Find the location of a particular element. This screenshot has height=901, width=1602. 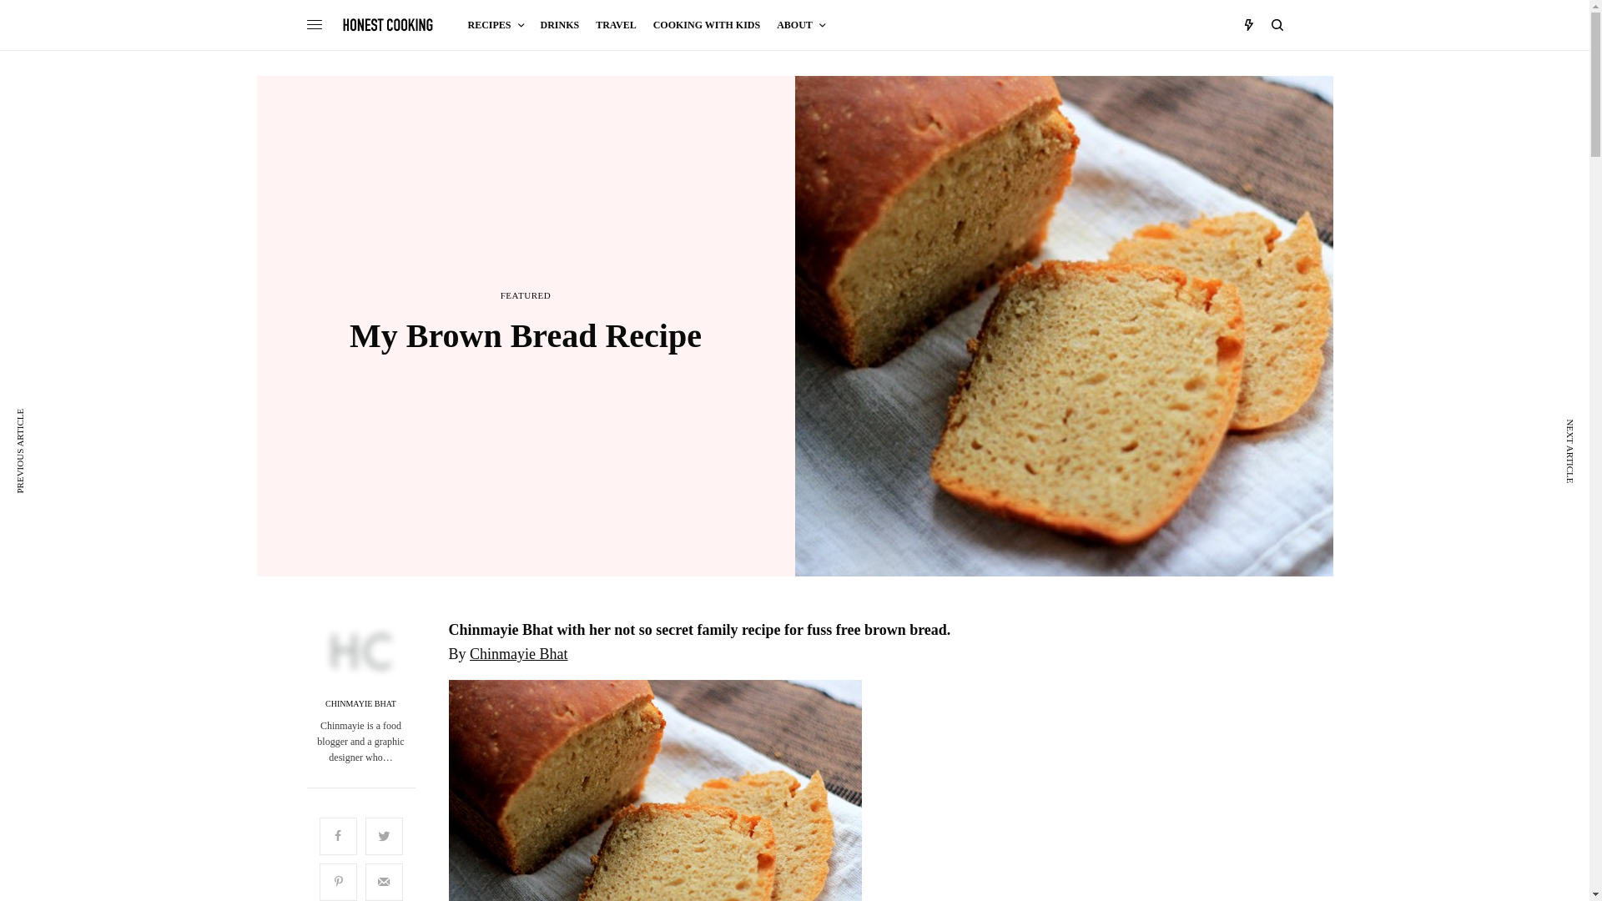

Chinmayie Bhat is located at coordinates (519, 654).